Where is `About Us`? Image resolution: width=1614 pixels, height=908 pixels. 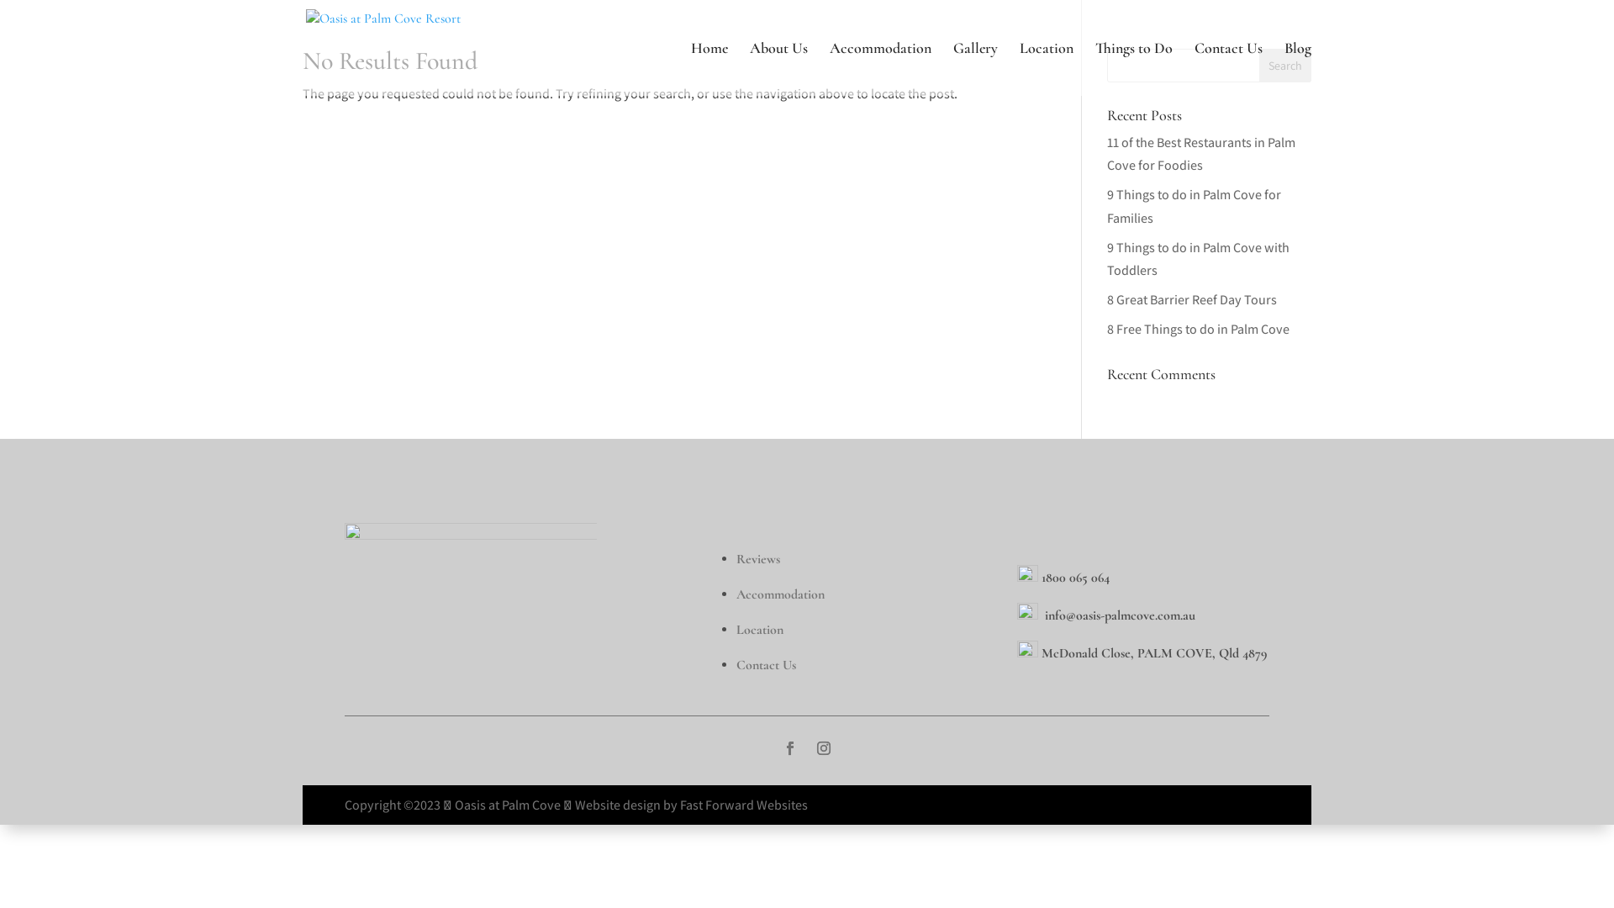 About Us is located at coordinates (778, 69).